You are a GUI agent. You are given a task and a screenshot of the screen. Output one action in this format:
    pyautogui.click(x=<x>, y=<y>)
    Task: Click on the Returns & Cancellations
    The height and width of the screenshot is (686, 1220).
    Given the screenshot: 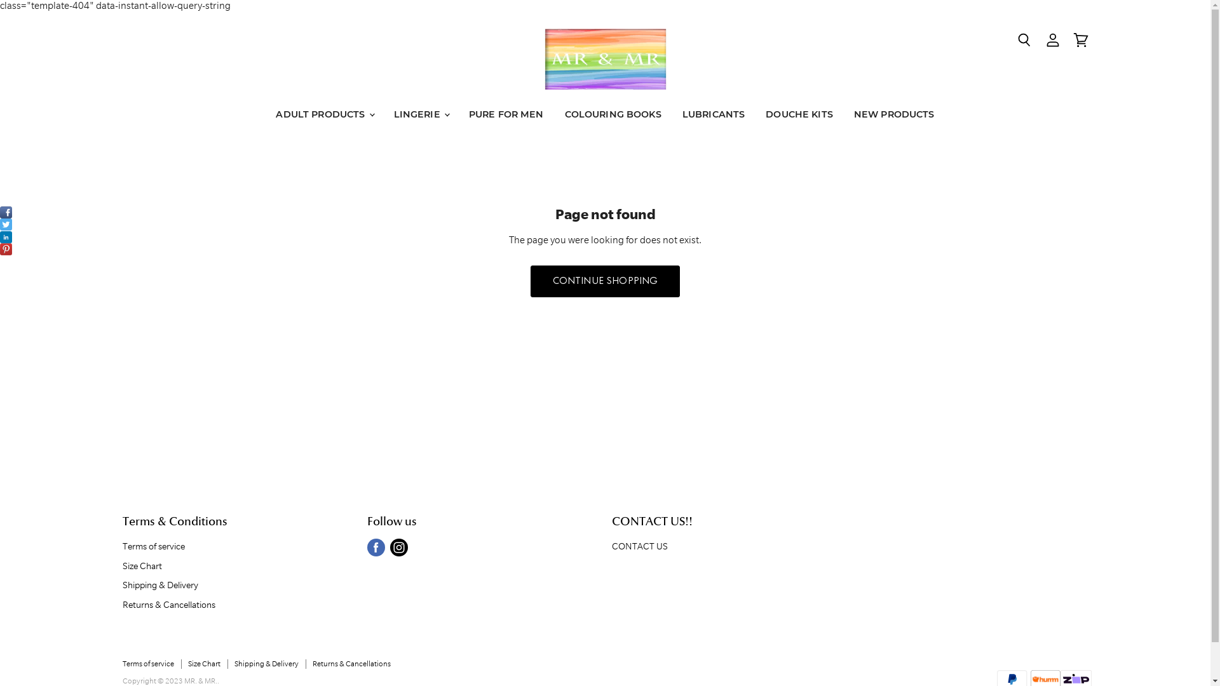 What is the action you would take?
    pyautogui.click(x=168, y=605)
    